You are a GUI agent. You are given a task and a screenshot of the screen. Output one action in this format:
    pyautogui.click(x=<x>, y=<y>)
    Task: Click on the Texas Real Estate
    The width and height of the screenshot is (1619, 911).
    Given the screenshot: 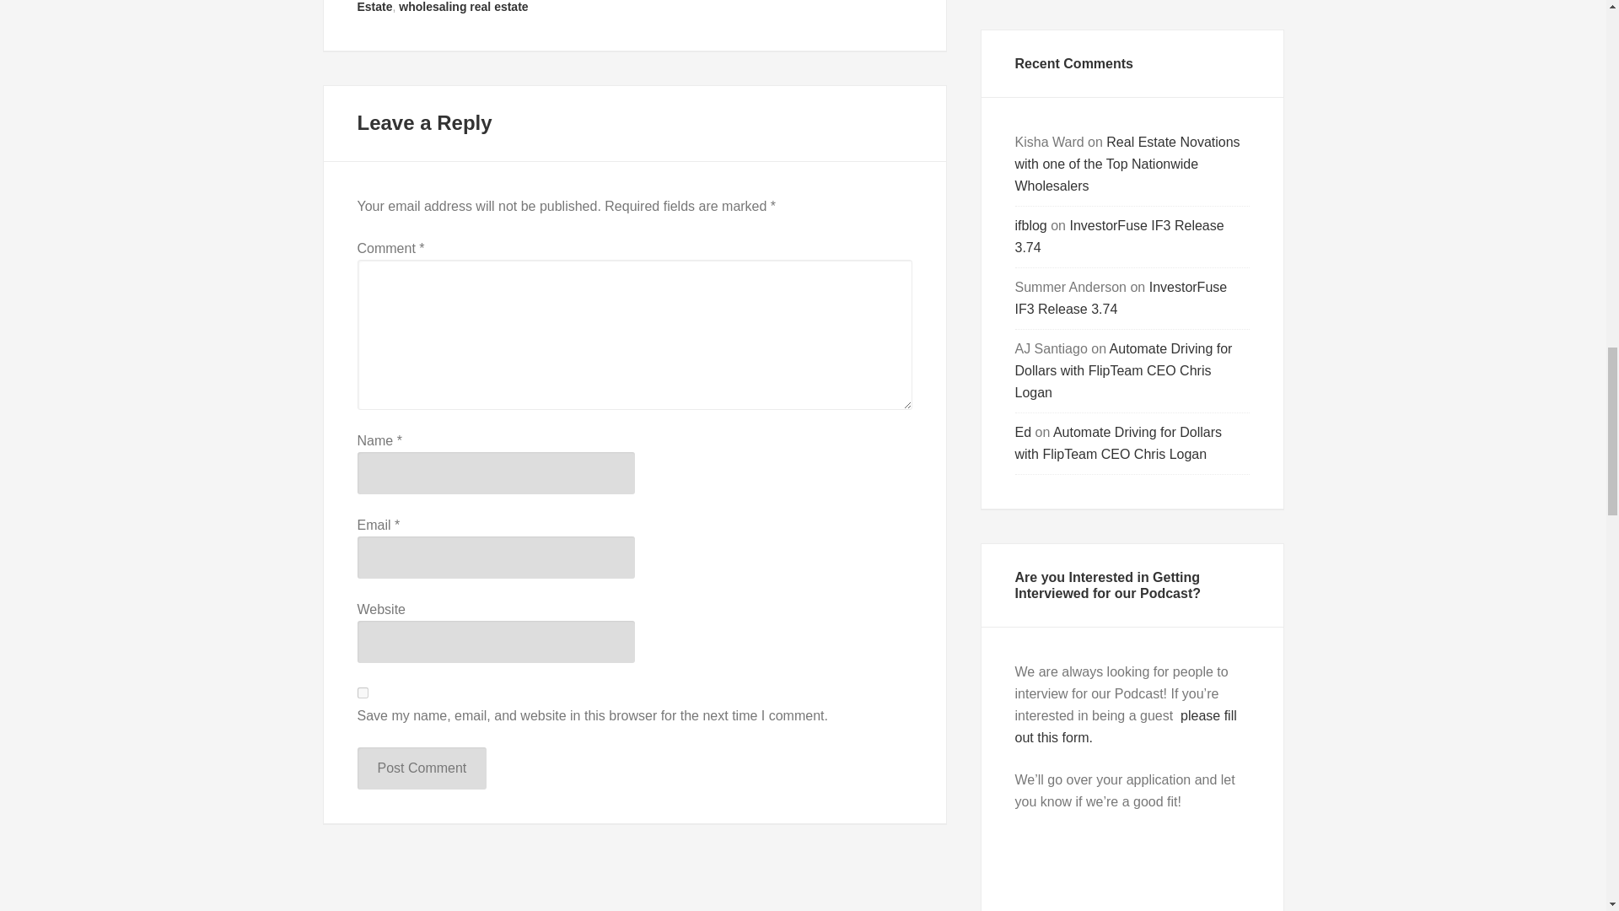 What is the action you would take?
    pyautogui.click(x=634, y=7)
    